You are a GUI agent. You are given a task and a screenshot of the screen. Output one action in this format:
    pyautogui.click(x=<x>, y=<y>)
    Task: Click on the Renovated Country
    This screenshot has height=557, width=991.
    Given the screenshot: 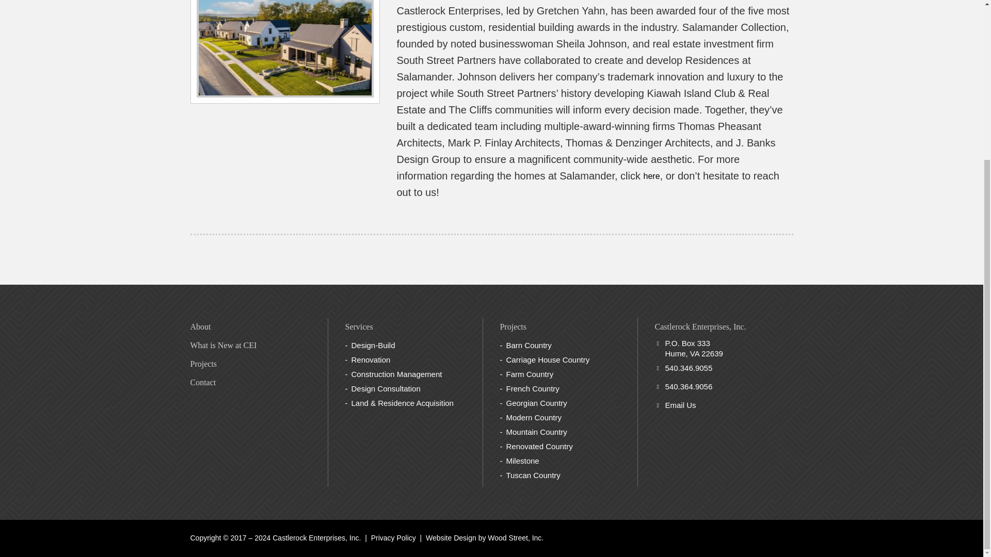 What is the action you would take?
    pyautogui.click(x=539, y=446)
    